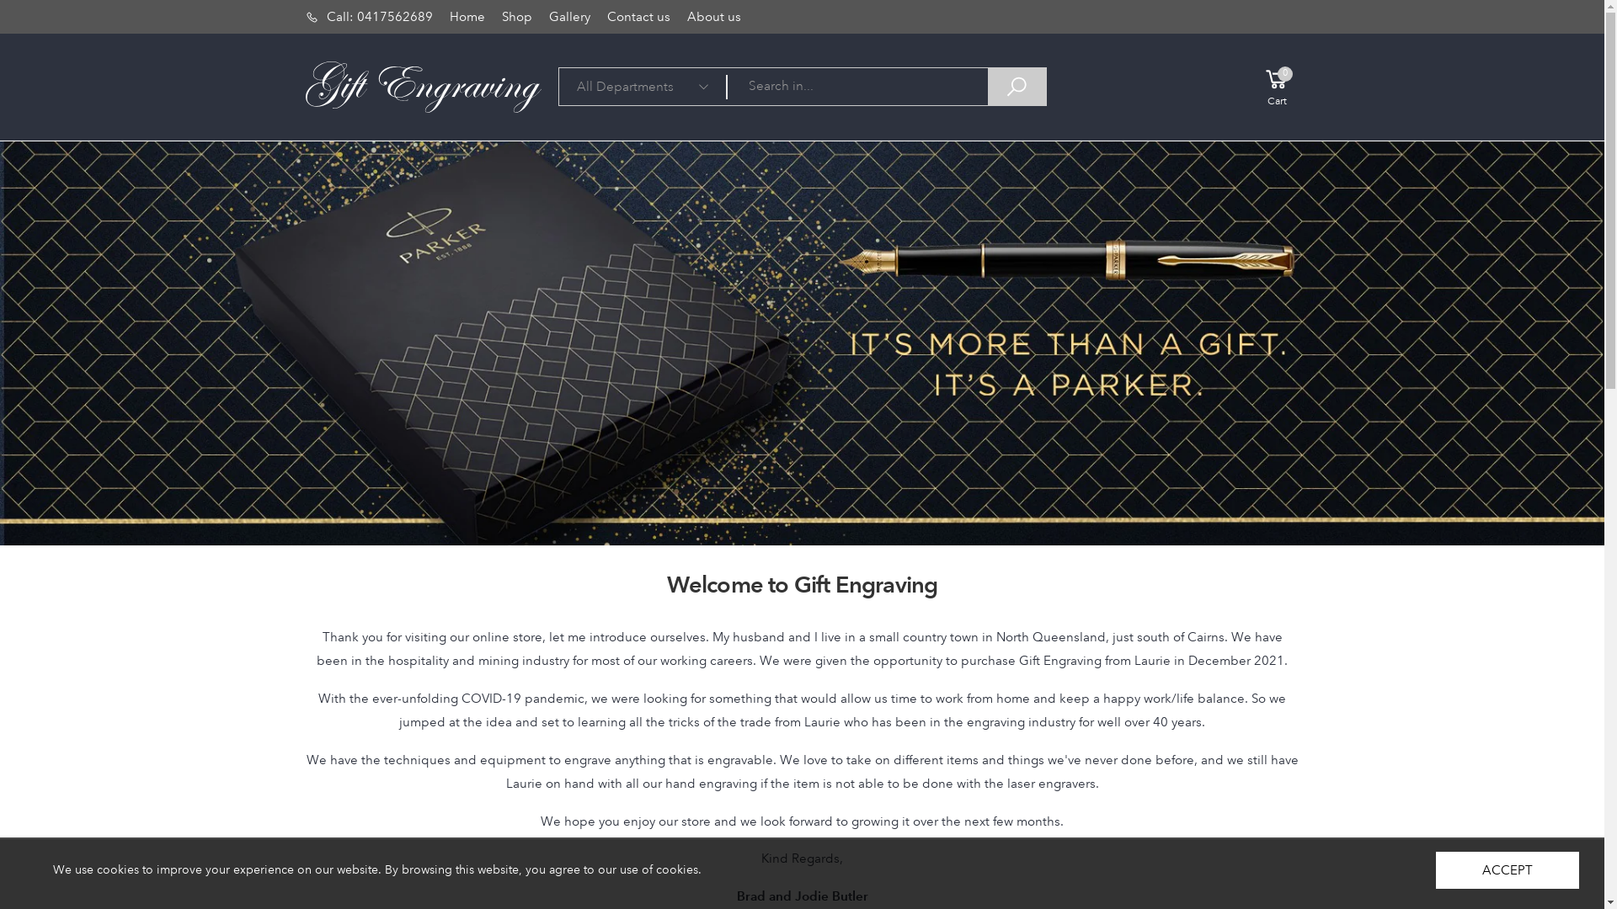 Image resolution: width=1617 pixels, height=909 pixels. I want to click on Home, so click(467, 17).